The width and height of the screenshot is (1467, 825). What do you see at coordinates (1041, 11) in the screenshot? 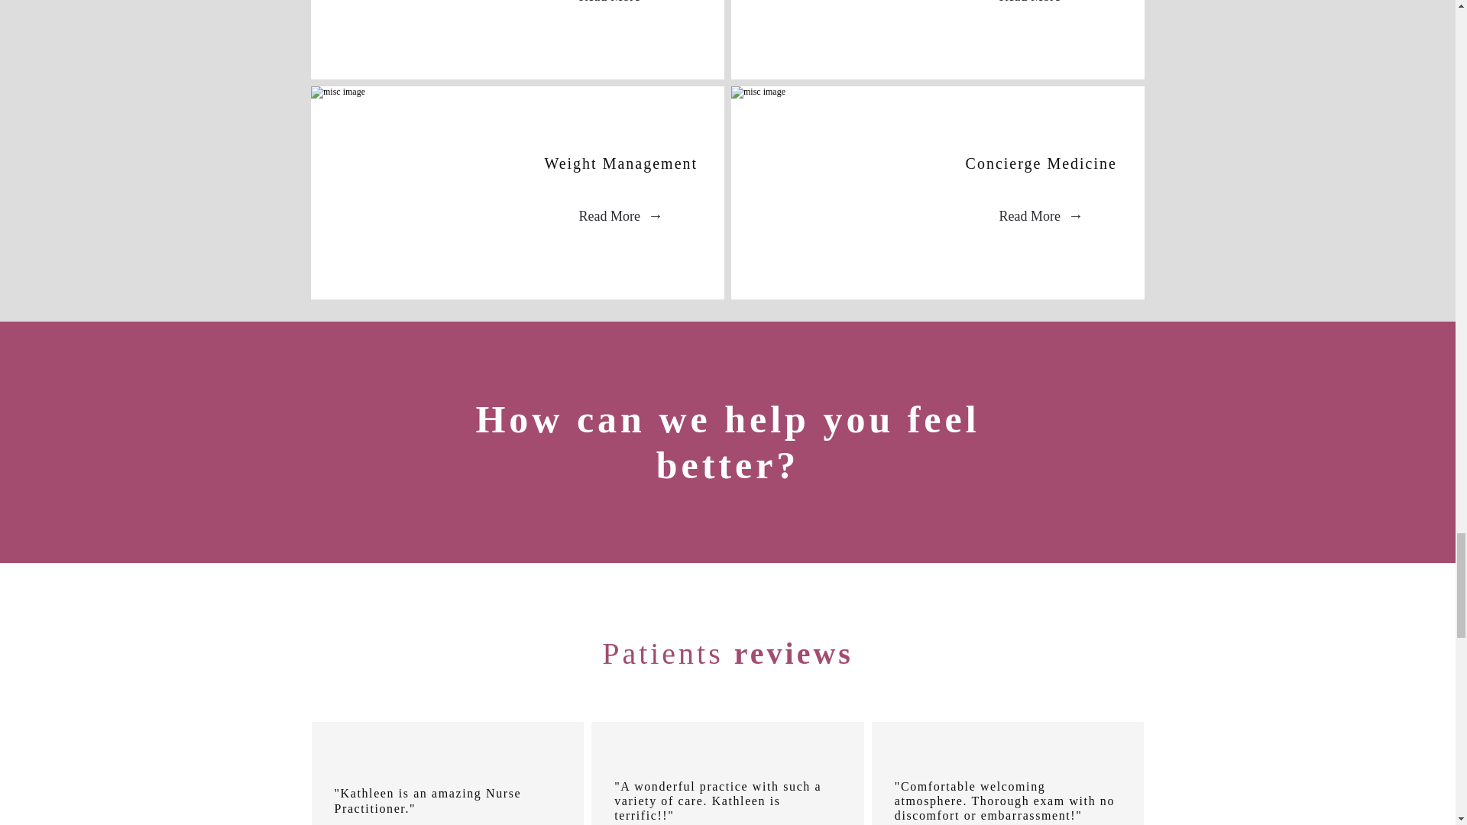
I see `Read More` at bounding box center [1041, 11].